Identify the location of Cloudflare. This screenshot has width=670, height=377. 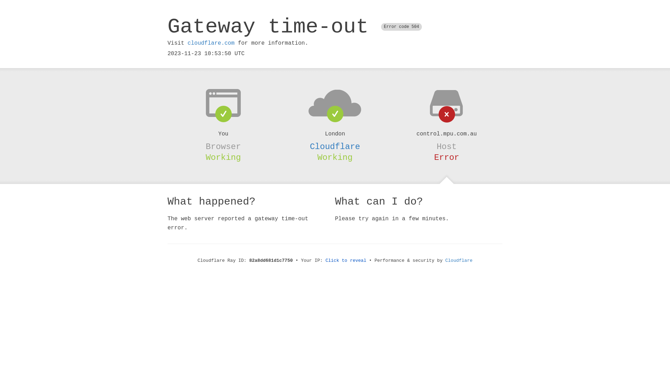
(459, 260).